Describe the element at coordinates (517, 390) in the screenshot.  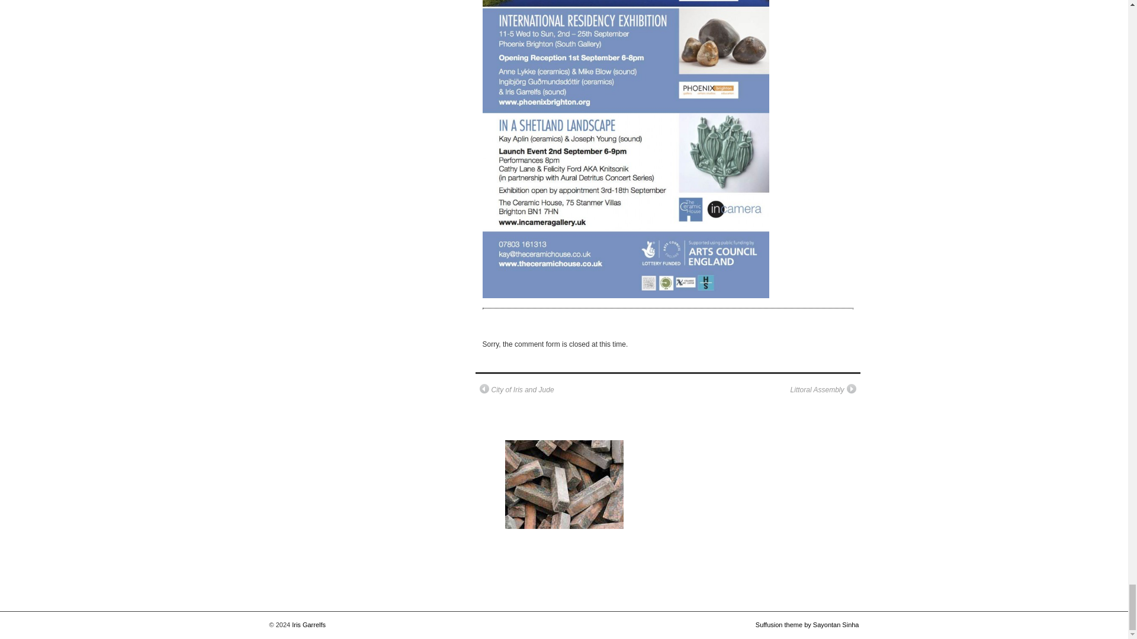
I see `  City of Iris and Jude` at that location.